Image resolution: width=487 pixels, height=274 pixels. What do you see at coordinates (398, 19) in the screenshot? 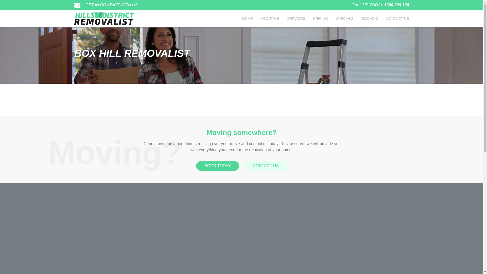
I see `CONTACT US` at bounding box center [398, 19].